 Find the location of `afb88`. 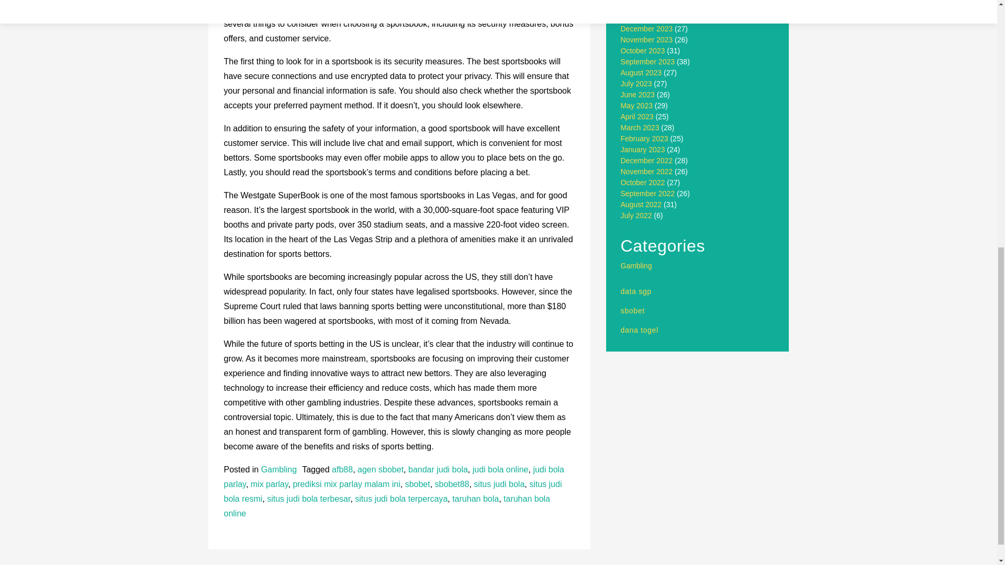

afb88 is located at coordinates (342, 469).